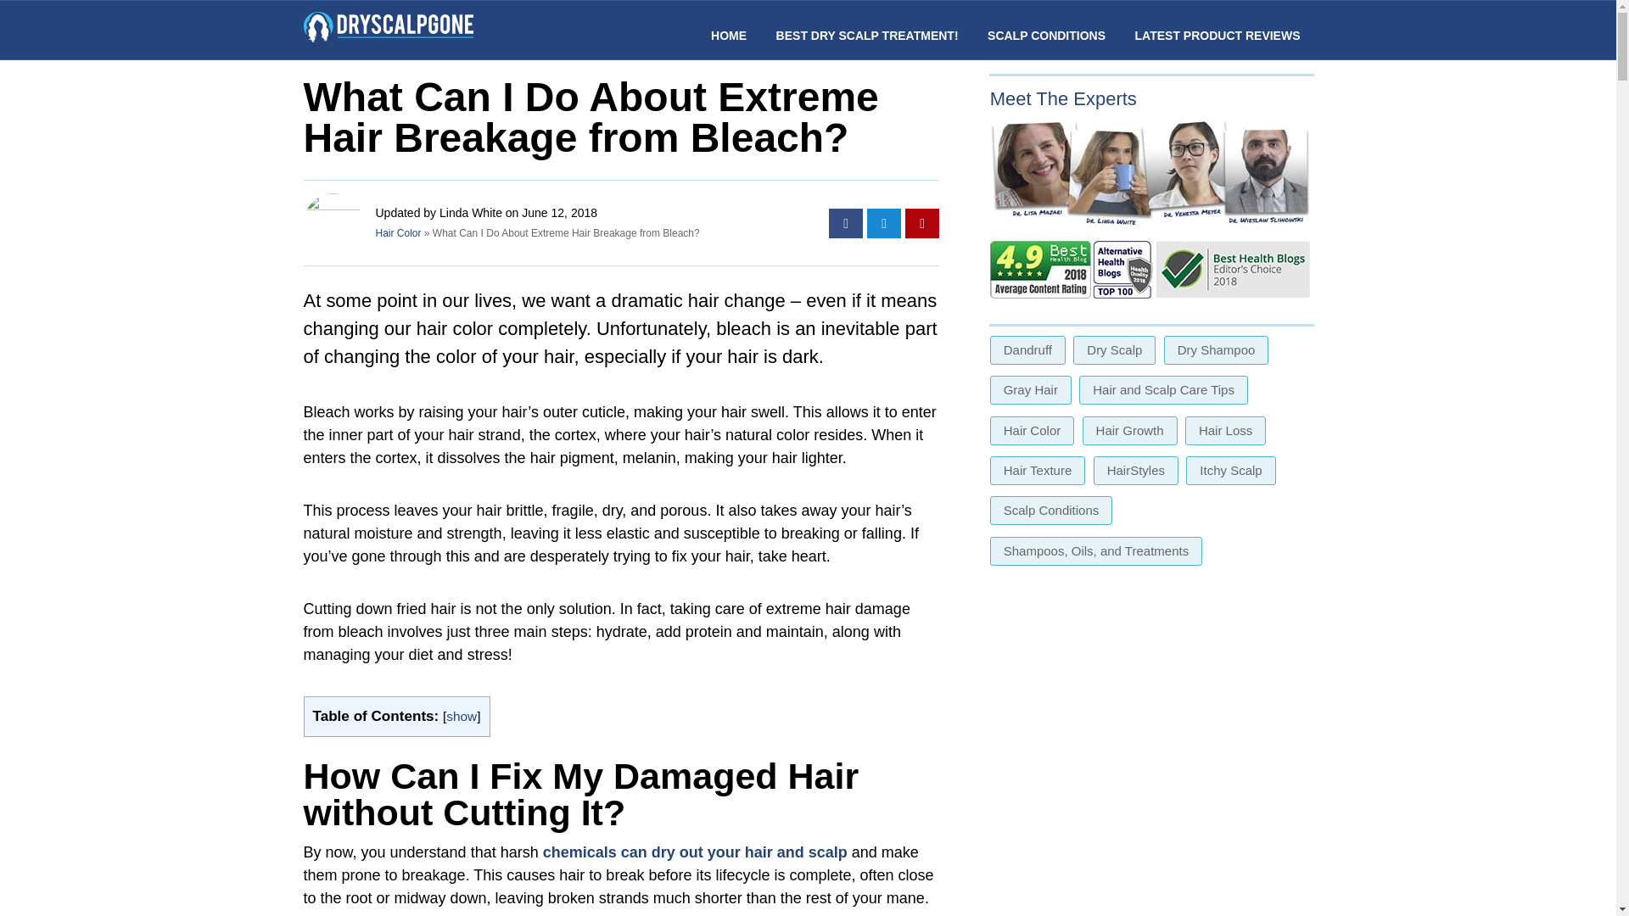 The height and width of the screenshot is (916, 1629). What do you see at coordinates (1162, 390) in the screenshot?
I see `Hair and Scalp Care Tips` at bounding box center [1162, 390].